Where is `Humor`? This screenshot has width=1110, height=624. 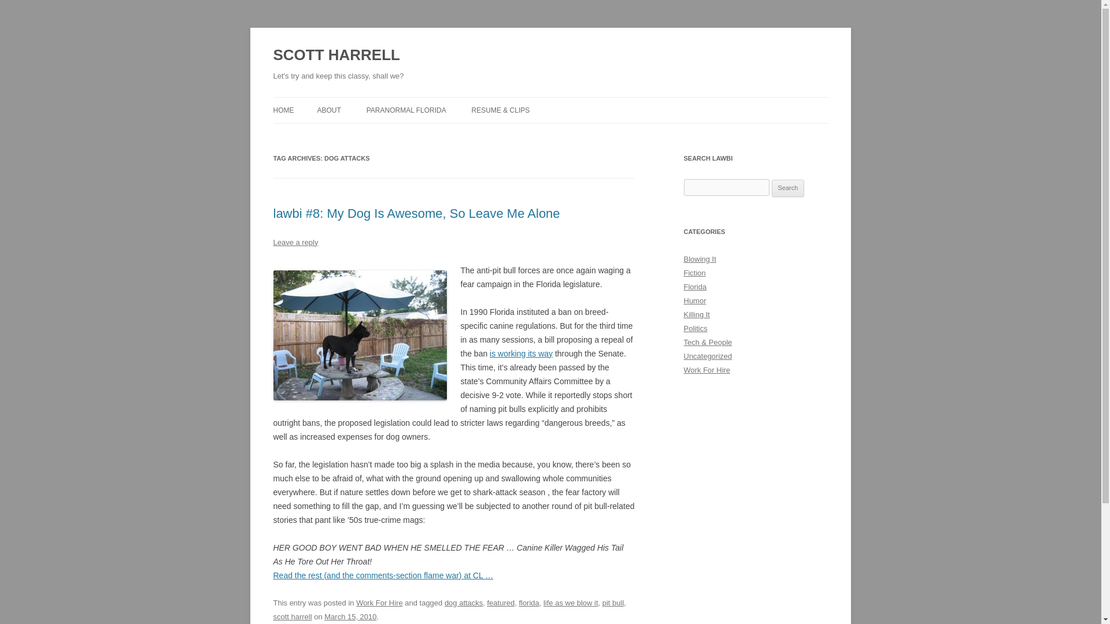 Humor is located at coordinates (695, 300).